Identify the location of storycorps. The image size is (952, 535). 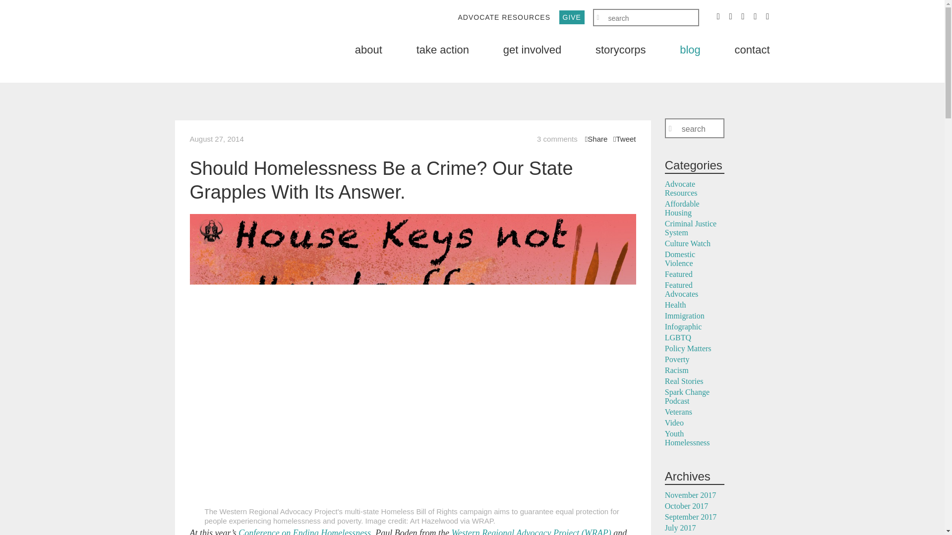
(620, 50).